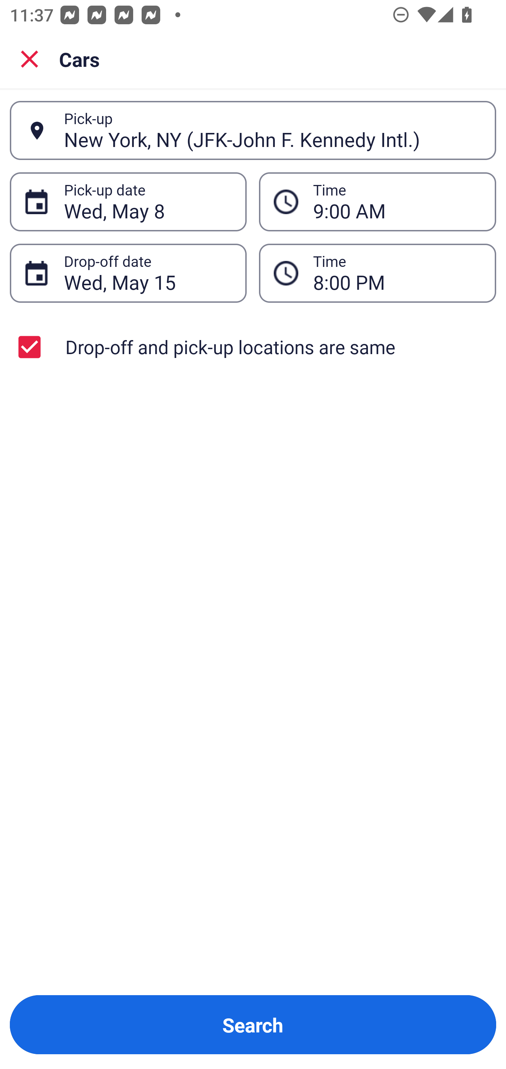 This screenshot has height=1069, width=506. I want to click on Wed, May 8, so click(148, 202).